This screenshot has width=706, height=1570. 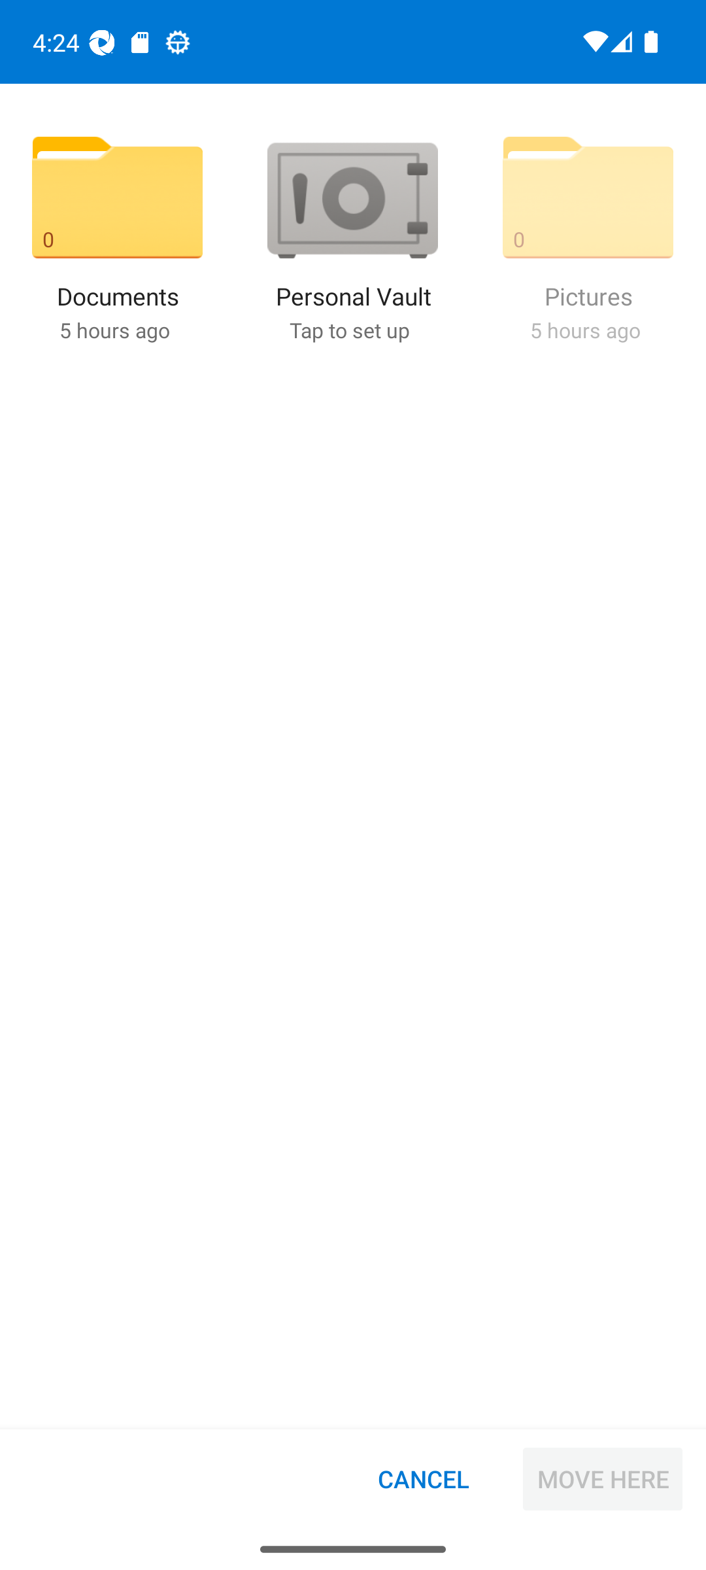 What do you see at coordinates (349, 330) in the screenshot?
I see `Tap to set up` at bounding box center [349, 330].